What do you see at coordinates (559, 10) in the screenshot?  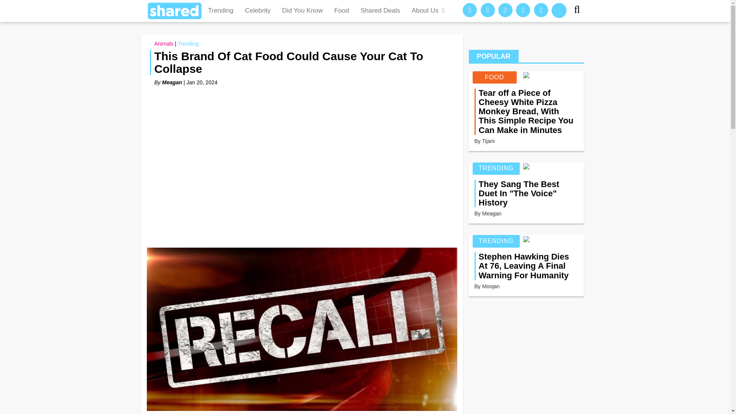 I see `snapchat` at bounding box center [559, 10].